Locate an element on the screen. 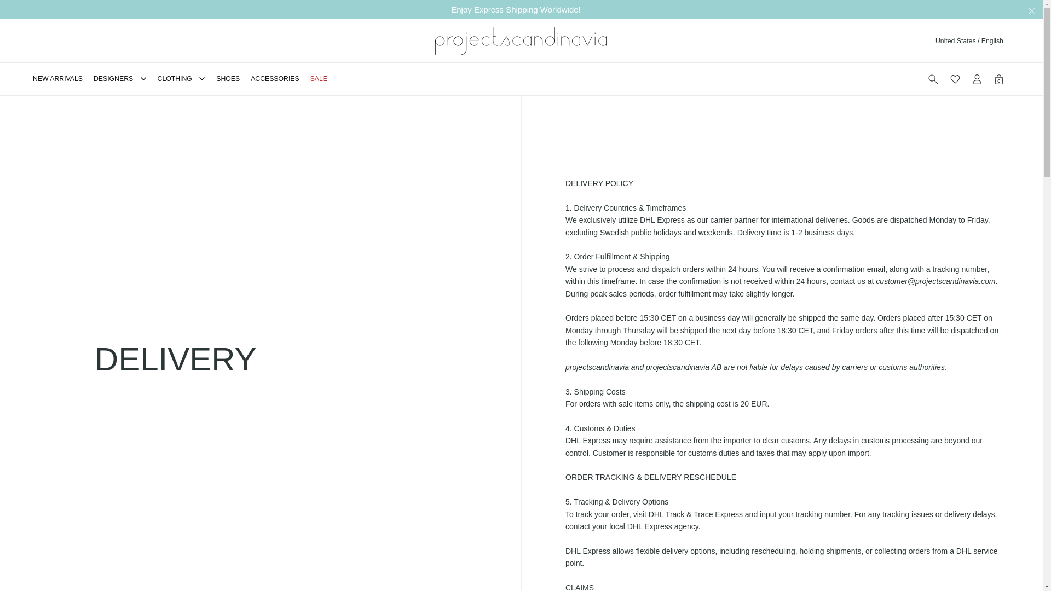 This screenshot has width=1051, height=591. CLOTHING is located at coordinates (187, 79).